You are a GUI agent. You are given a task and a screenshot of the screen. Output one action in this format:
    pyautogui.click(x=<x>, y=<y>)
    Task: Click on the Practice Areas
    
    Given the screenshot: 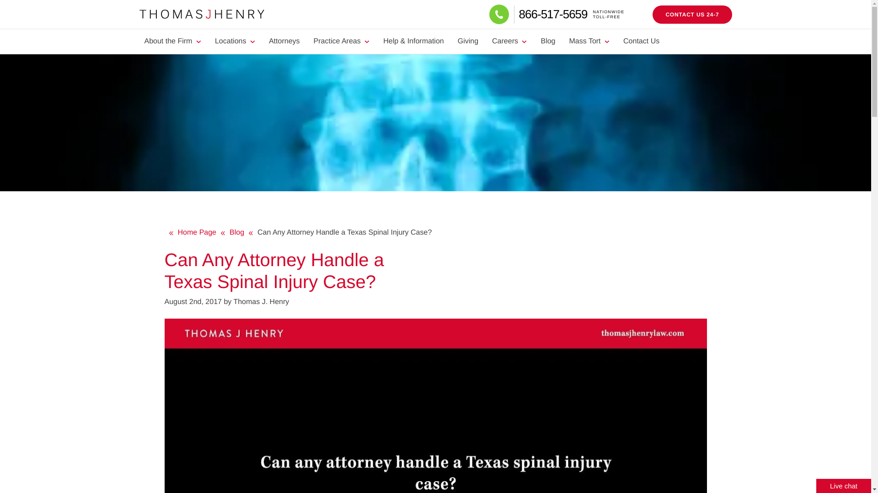 What is the action you would take?
    pyautogui.click(x=341, y=41)
    